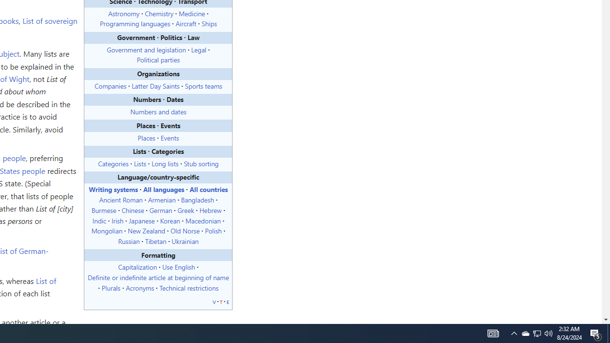  What do you see at coordinates (139, 287) in the screenshot?
I see `Acronyms` at bounding box center [139, 287].